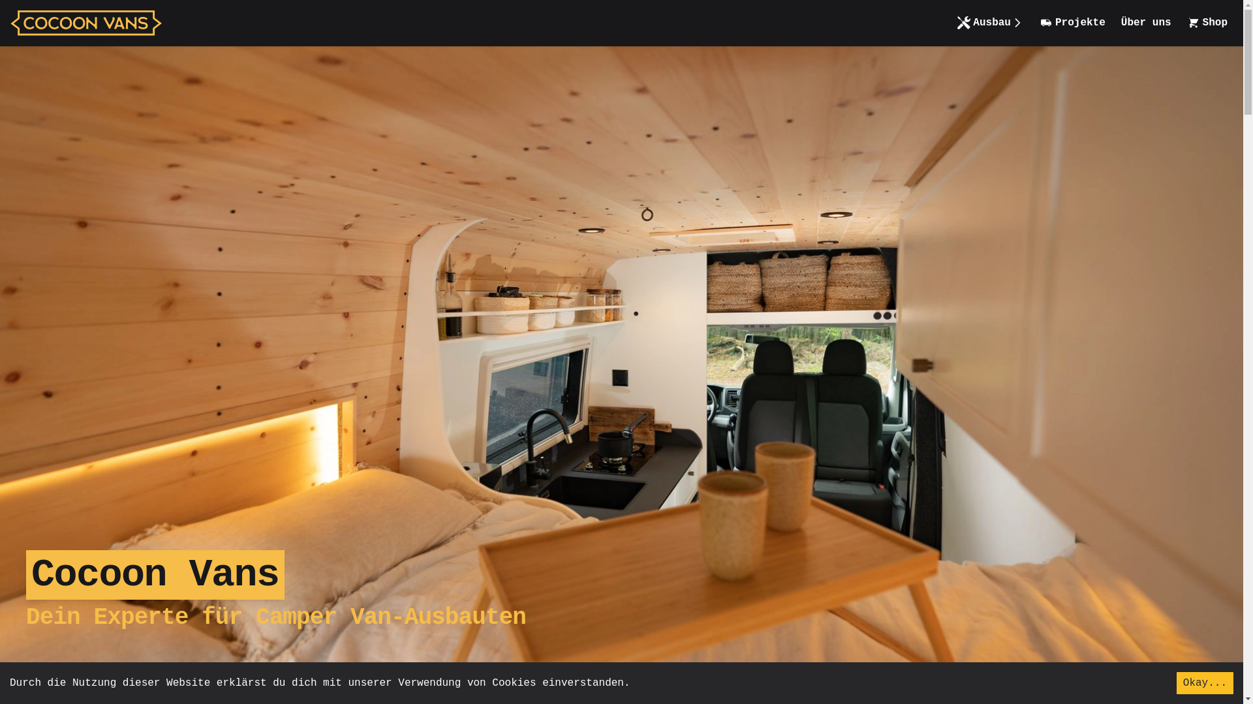 This screenshot has width=1253, height=704. I want to click on Projekte, so click(1073, 23).